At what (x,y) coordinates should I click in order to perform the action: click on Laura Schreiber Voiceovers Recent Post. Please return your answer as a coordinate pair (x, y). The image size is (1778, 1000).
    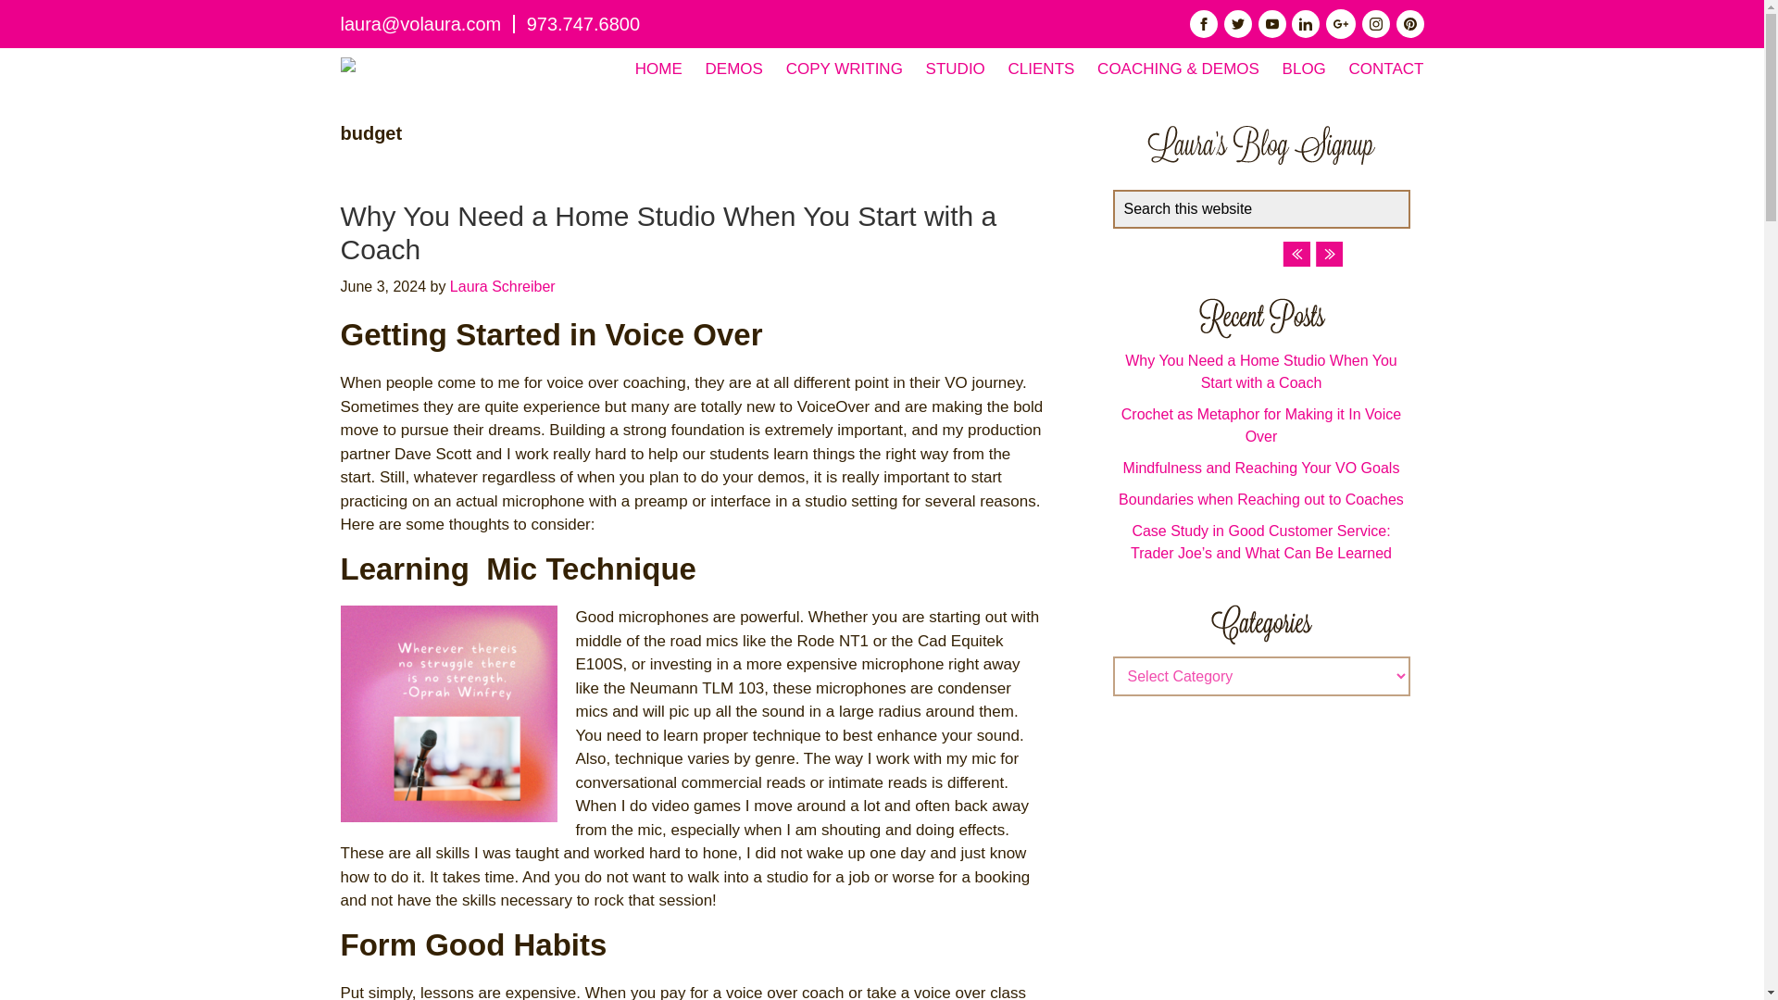
    Looking at the image, I should click on (1260, 318).